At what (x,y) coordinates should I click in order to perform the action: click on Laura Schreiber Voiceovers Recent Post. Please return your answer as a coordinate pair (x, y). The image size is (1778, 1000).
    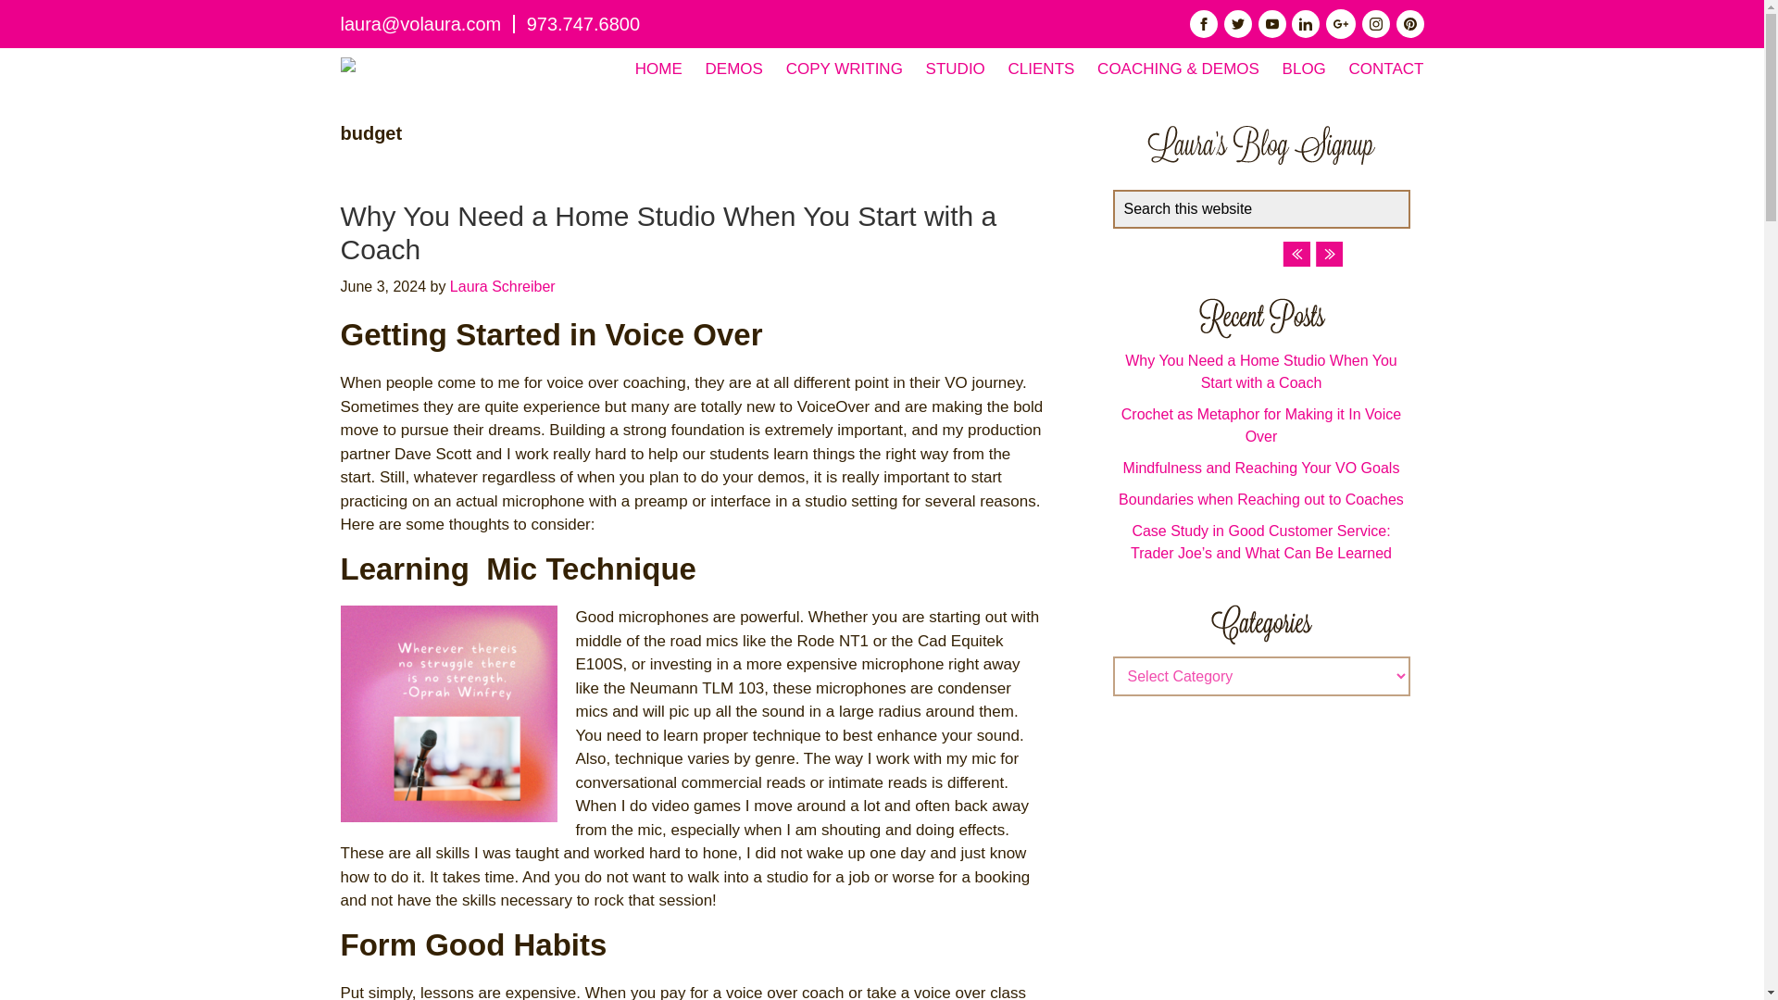
    Looking at the image, I should click on (1260, 318).